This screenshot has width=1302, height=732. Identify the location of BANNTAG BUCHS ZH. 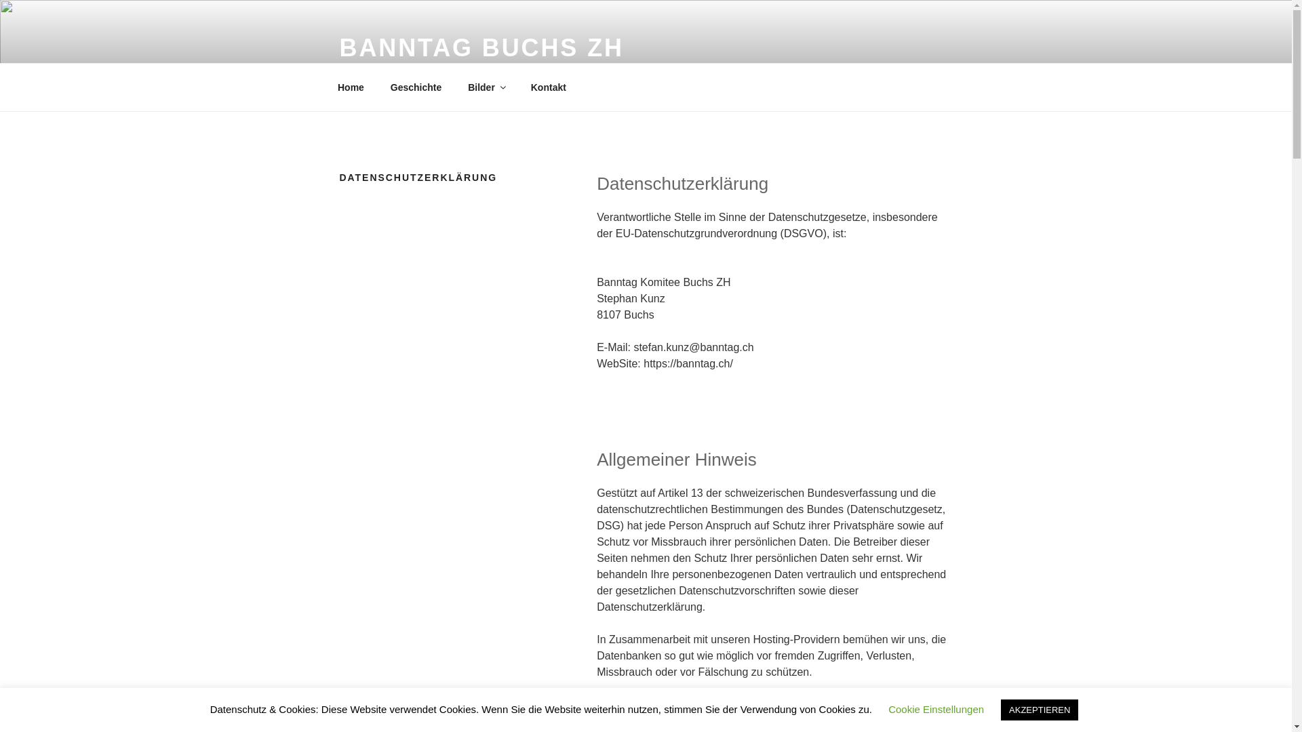
(481, 47).